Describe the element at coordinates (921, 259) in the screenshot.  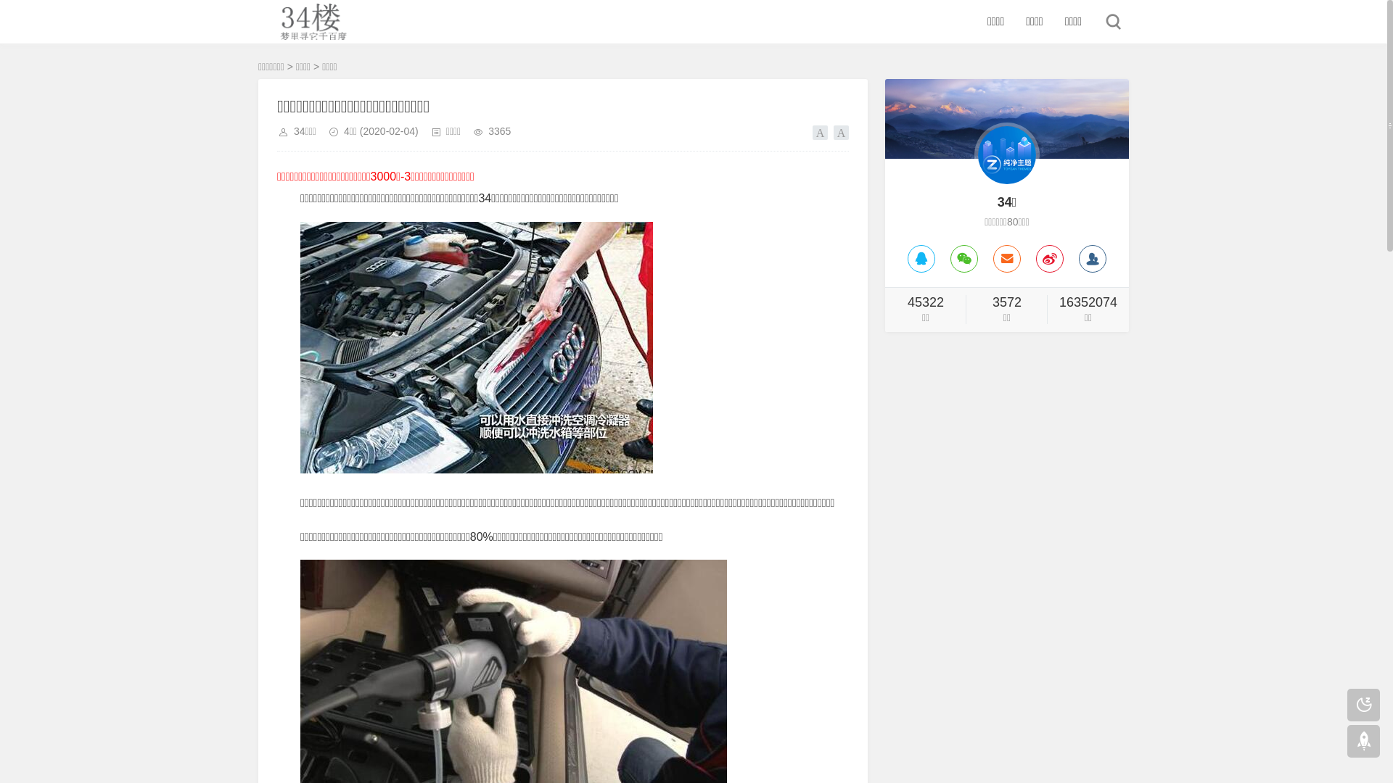
I see `QQ` at that location.